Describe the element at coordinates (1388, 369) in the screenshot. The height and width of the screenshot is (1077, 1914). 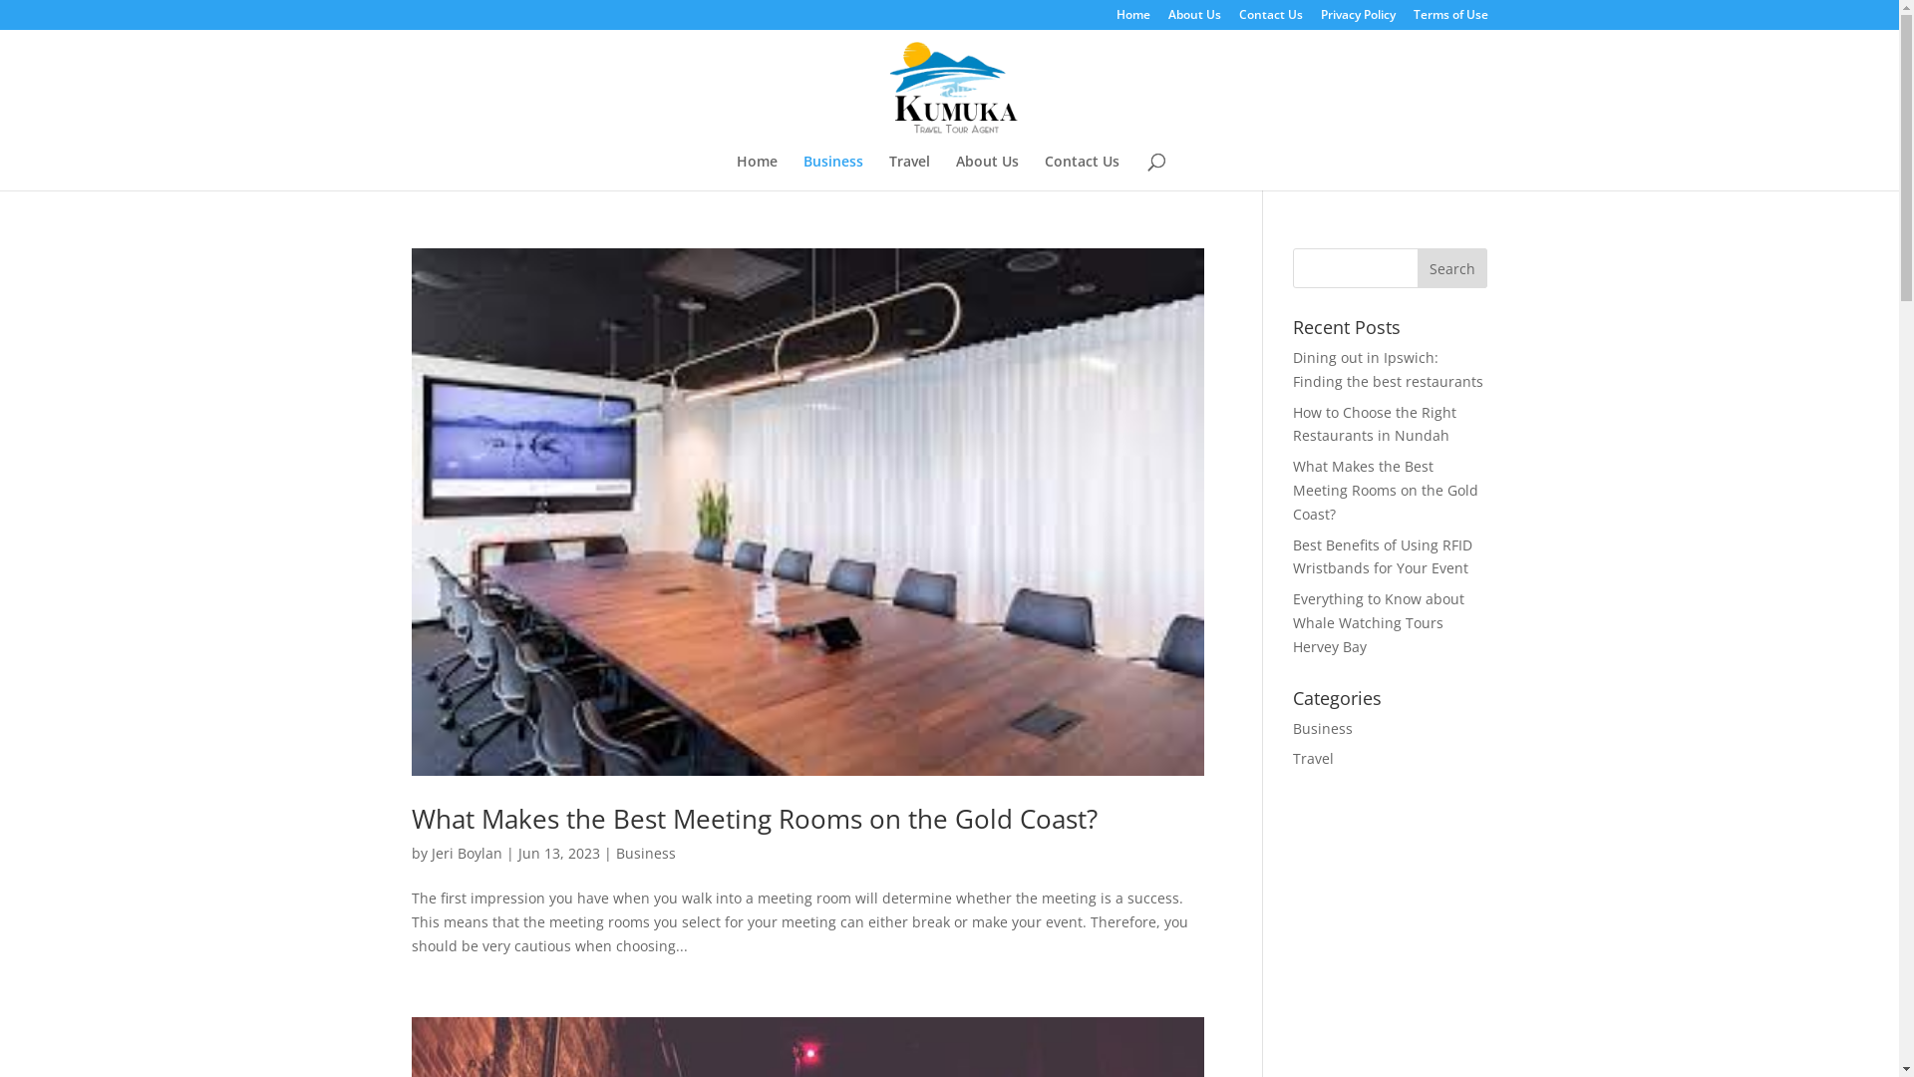
I see `Dining out in Ipswich: Finding the best restaurants` at that location.